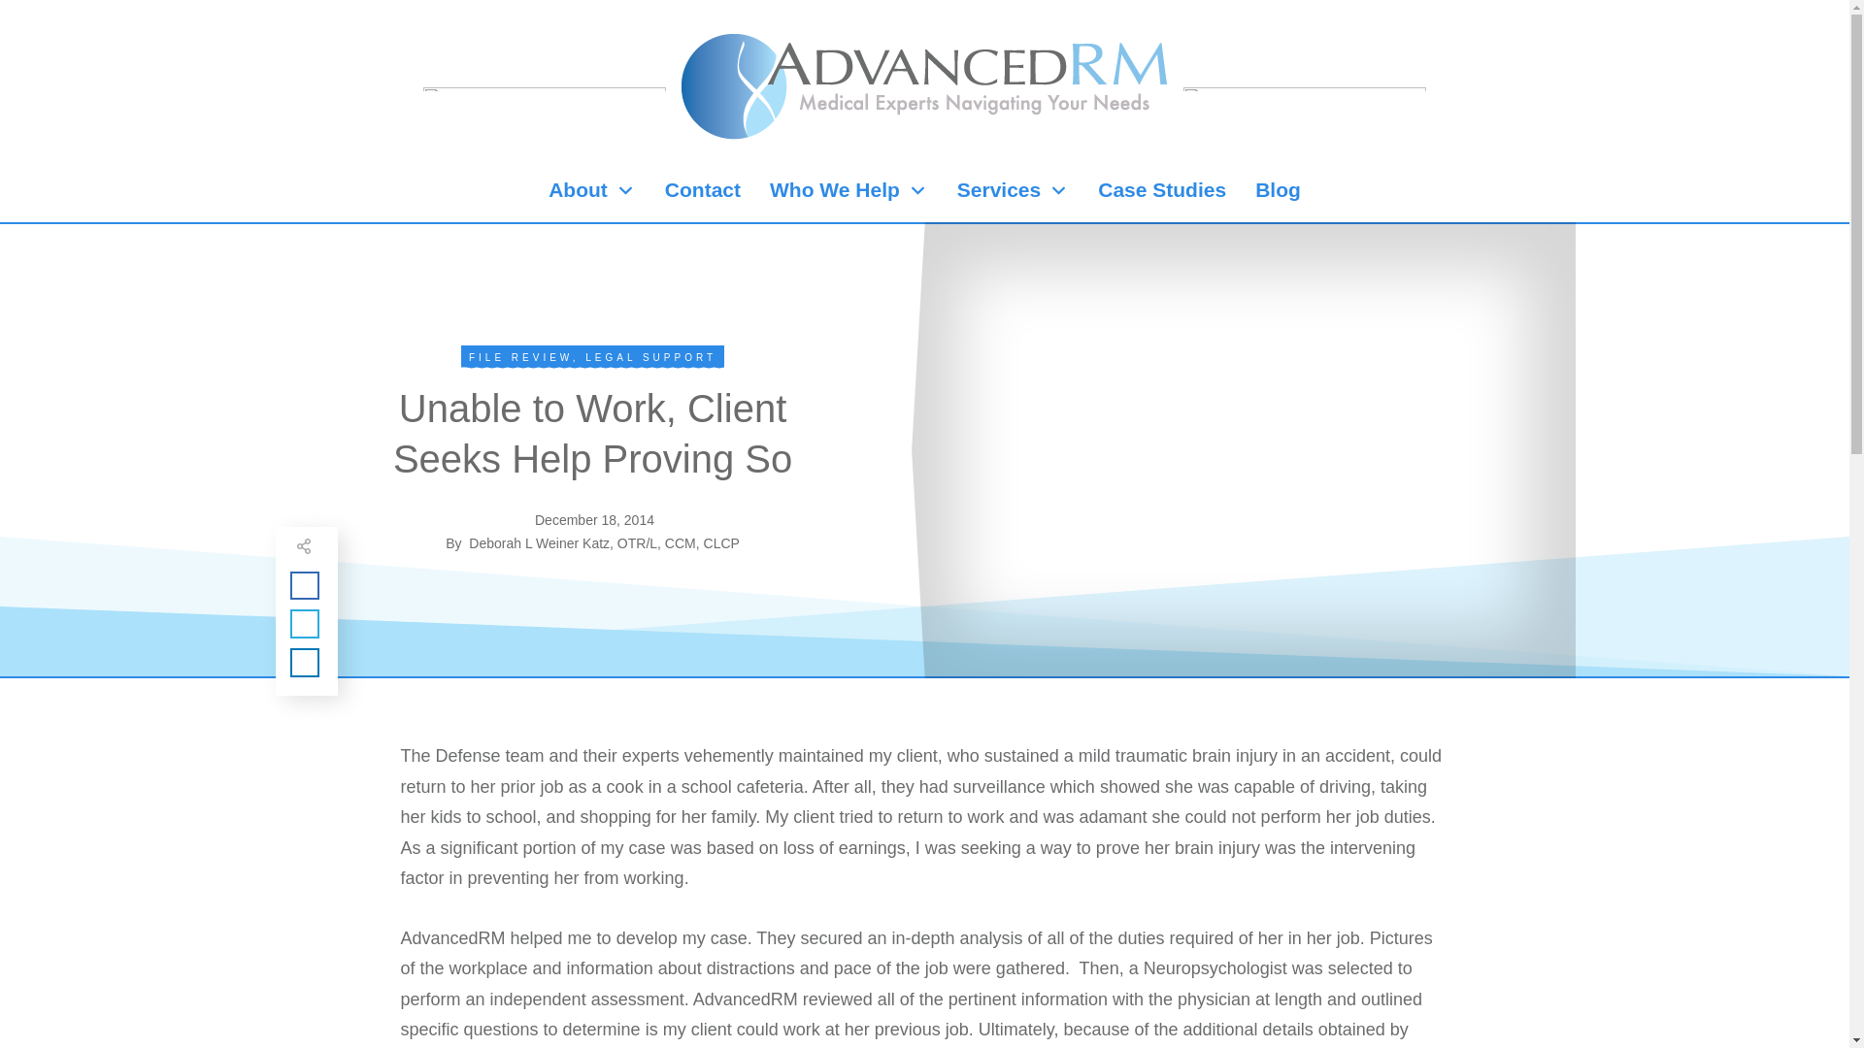 The width and height of the screenshot is (1864, 1048). What do you see at coordinates (591, 190) in the screenshot?
I see `About` at bounding box center [591, 190].